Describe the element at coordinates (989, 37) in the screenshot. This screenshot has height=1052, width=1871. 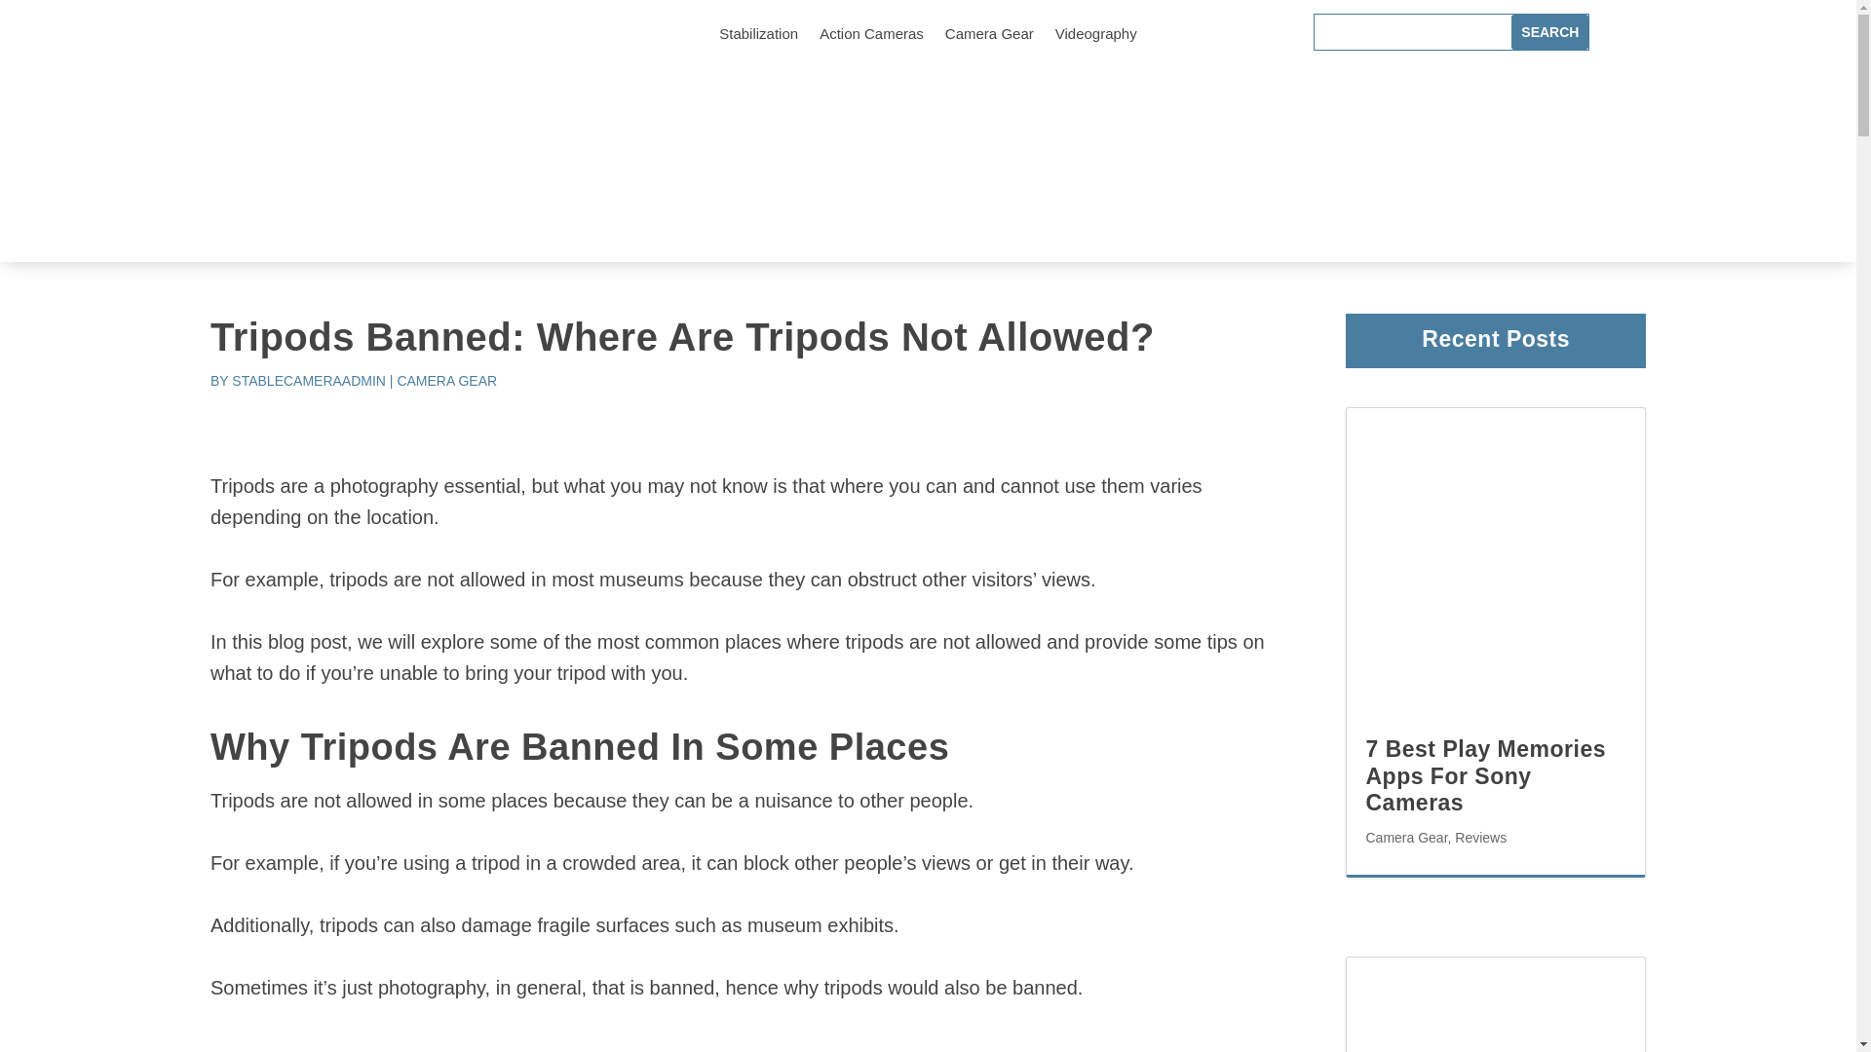
I see `Camera Gear` at that location.